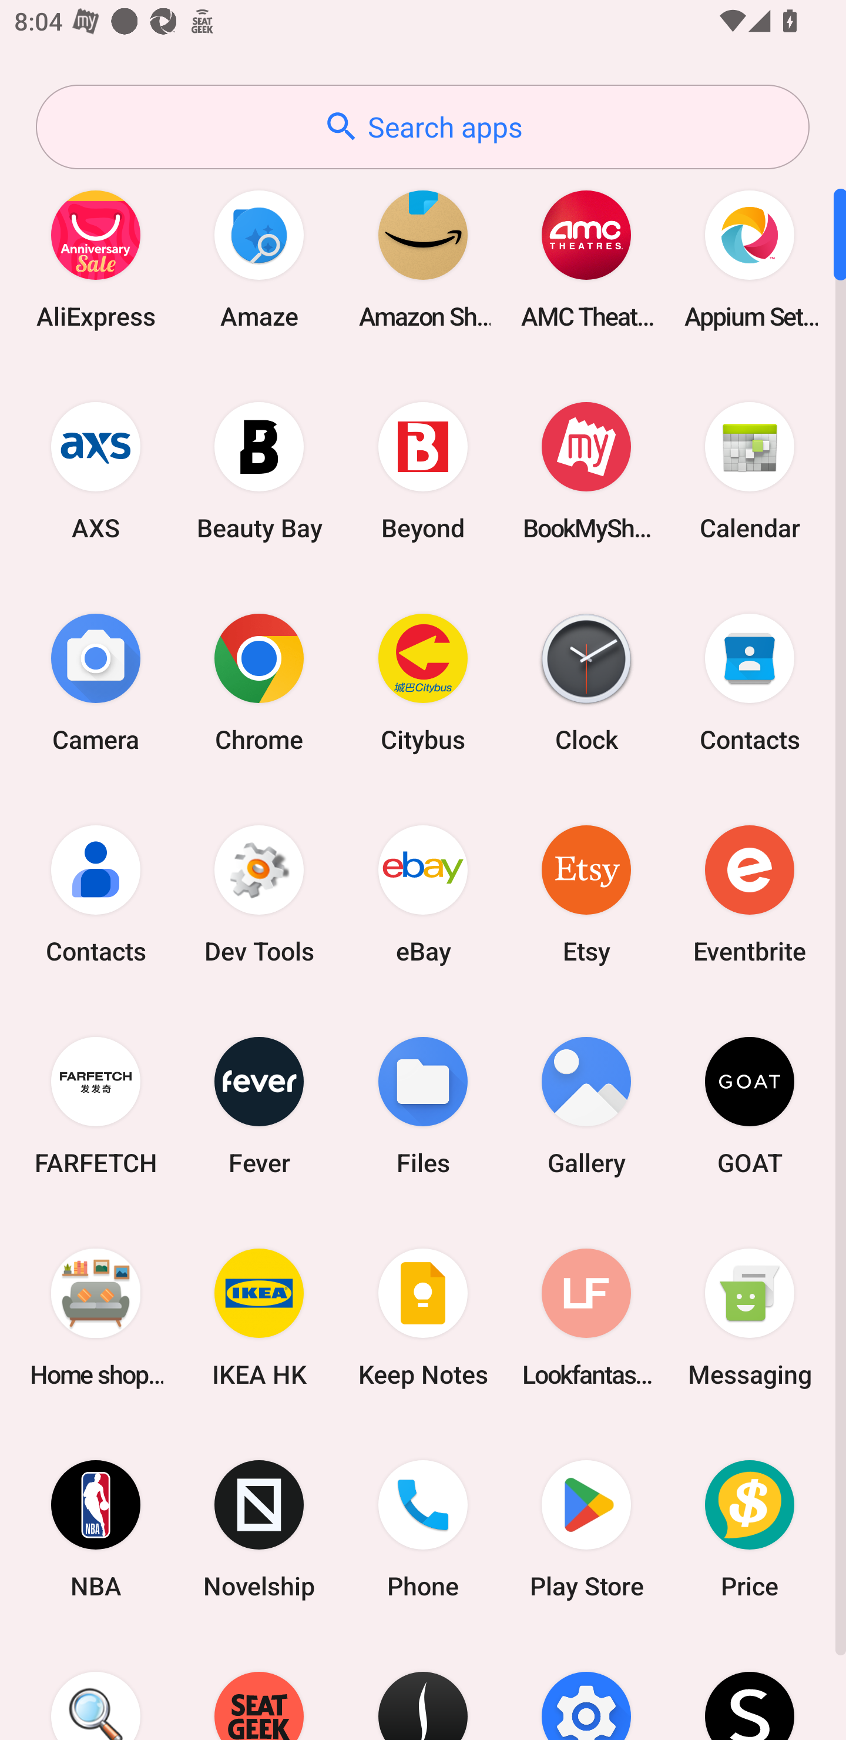  I want to click on Price, so click(750, 1530).